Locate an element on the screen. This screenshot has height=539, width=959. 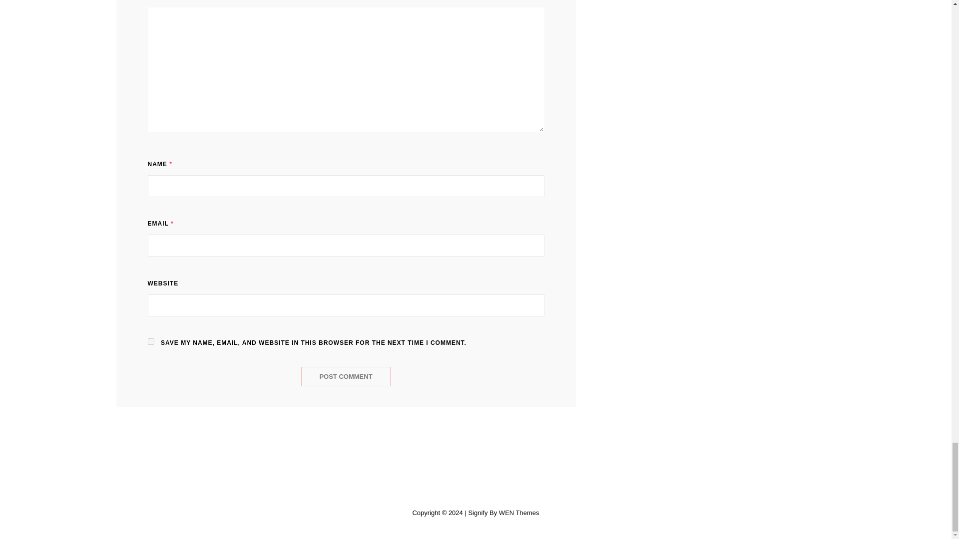
yes is located at coordinates (151, 341).